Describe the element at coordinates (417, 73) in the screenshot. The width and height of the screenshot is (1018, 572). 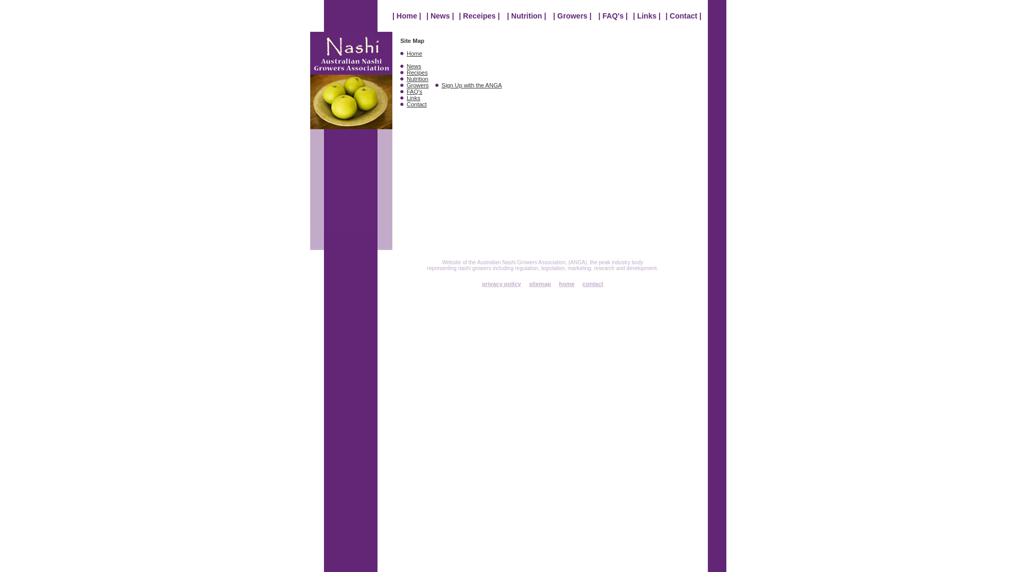
I see `Recipes` at that location.